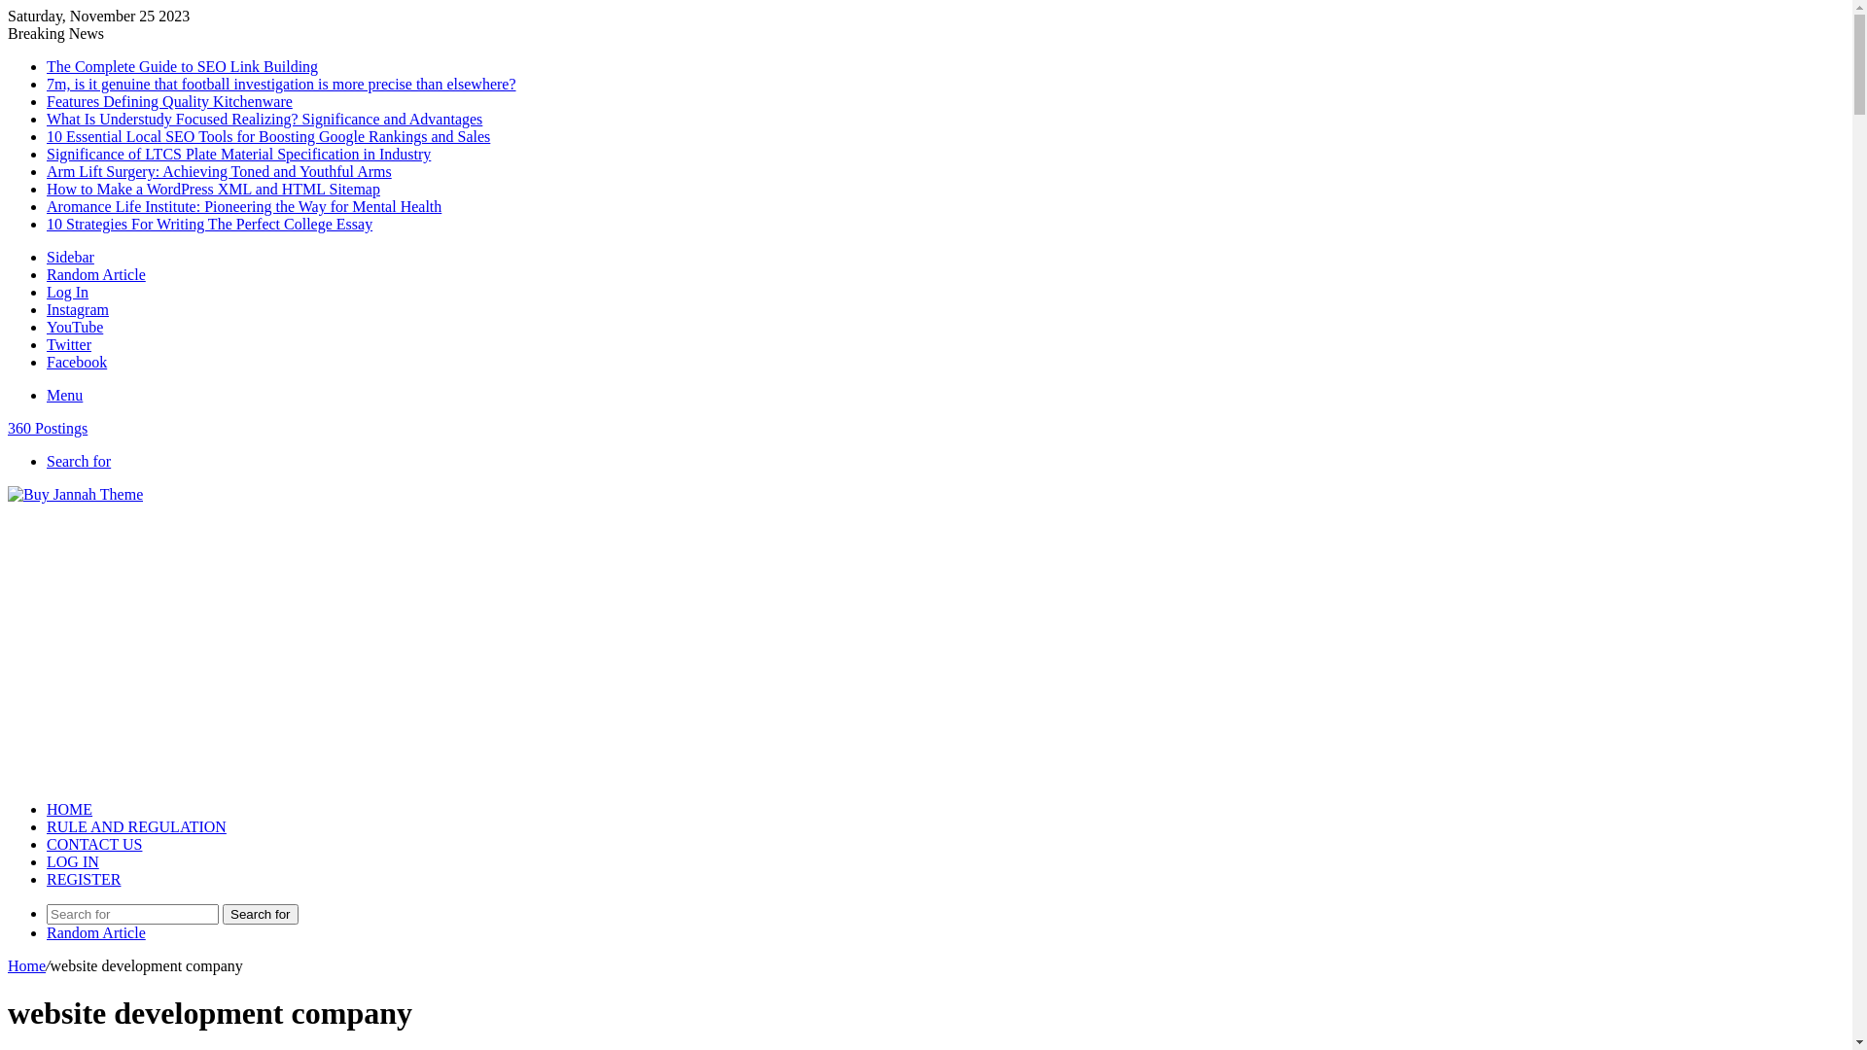  I want to click on Random Article, so click(96, 933).